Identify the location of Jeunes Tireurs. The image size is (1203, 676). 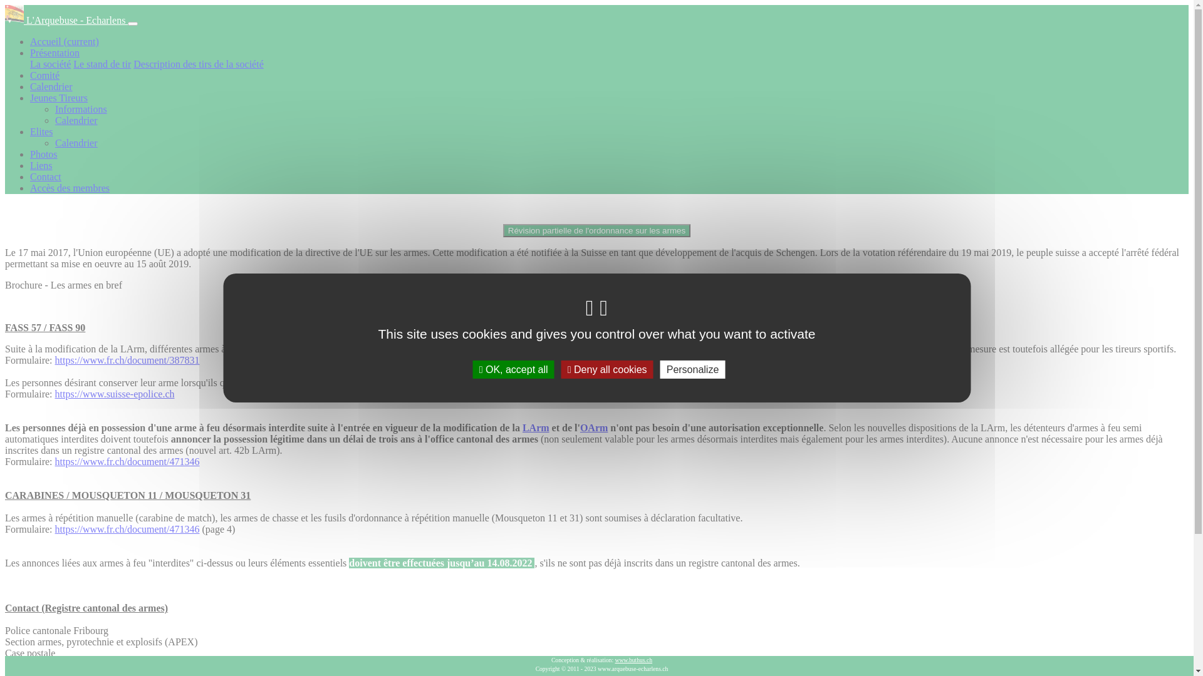
(59, 98).